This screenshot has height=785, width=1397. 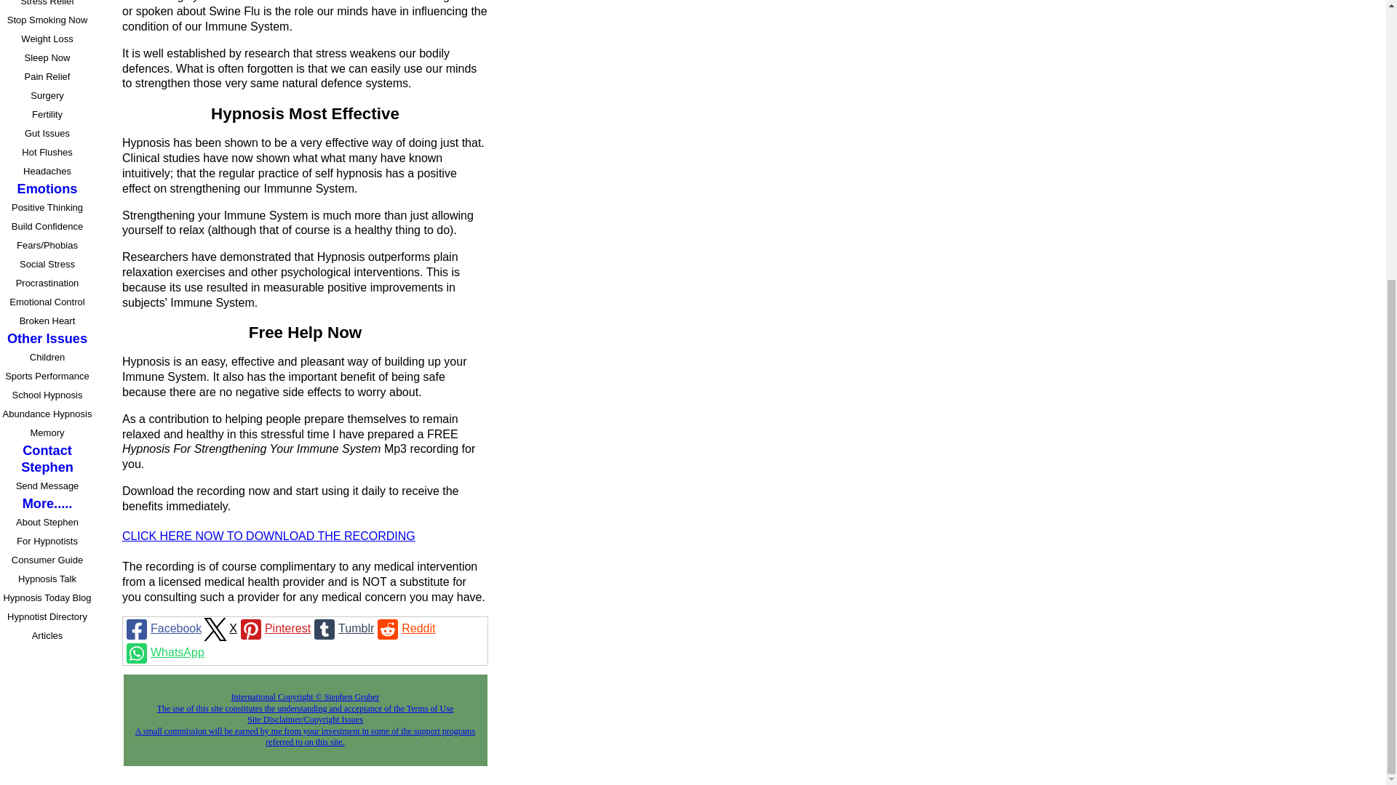 I want to click on Build Confidence, so click(x=49, y=227).